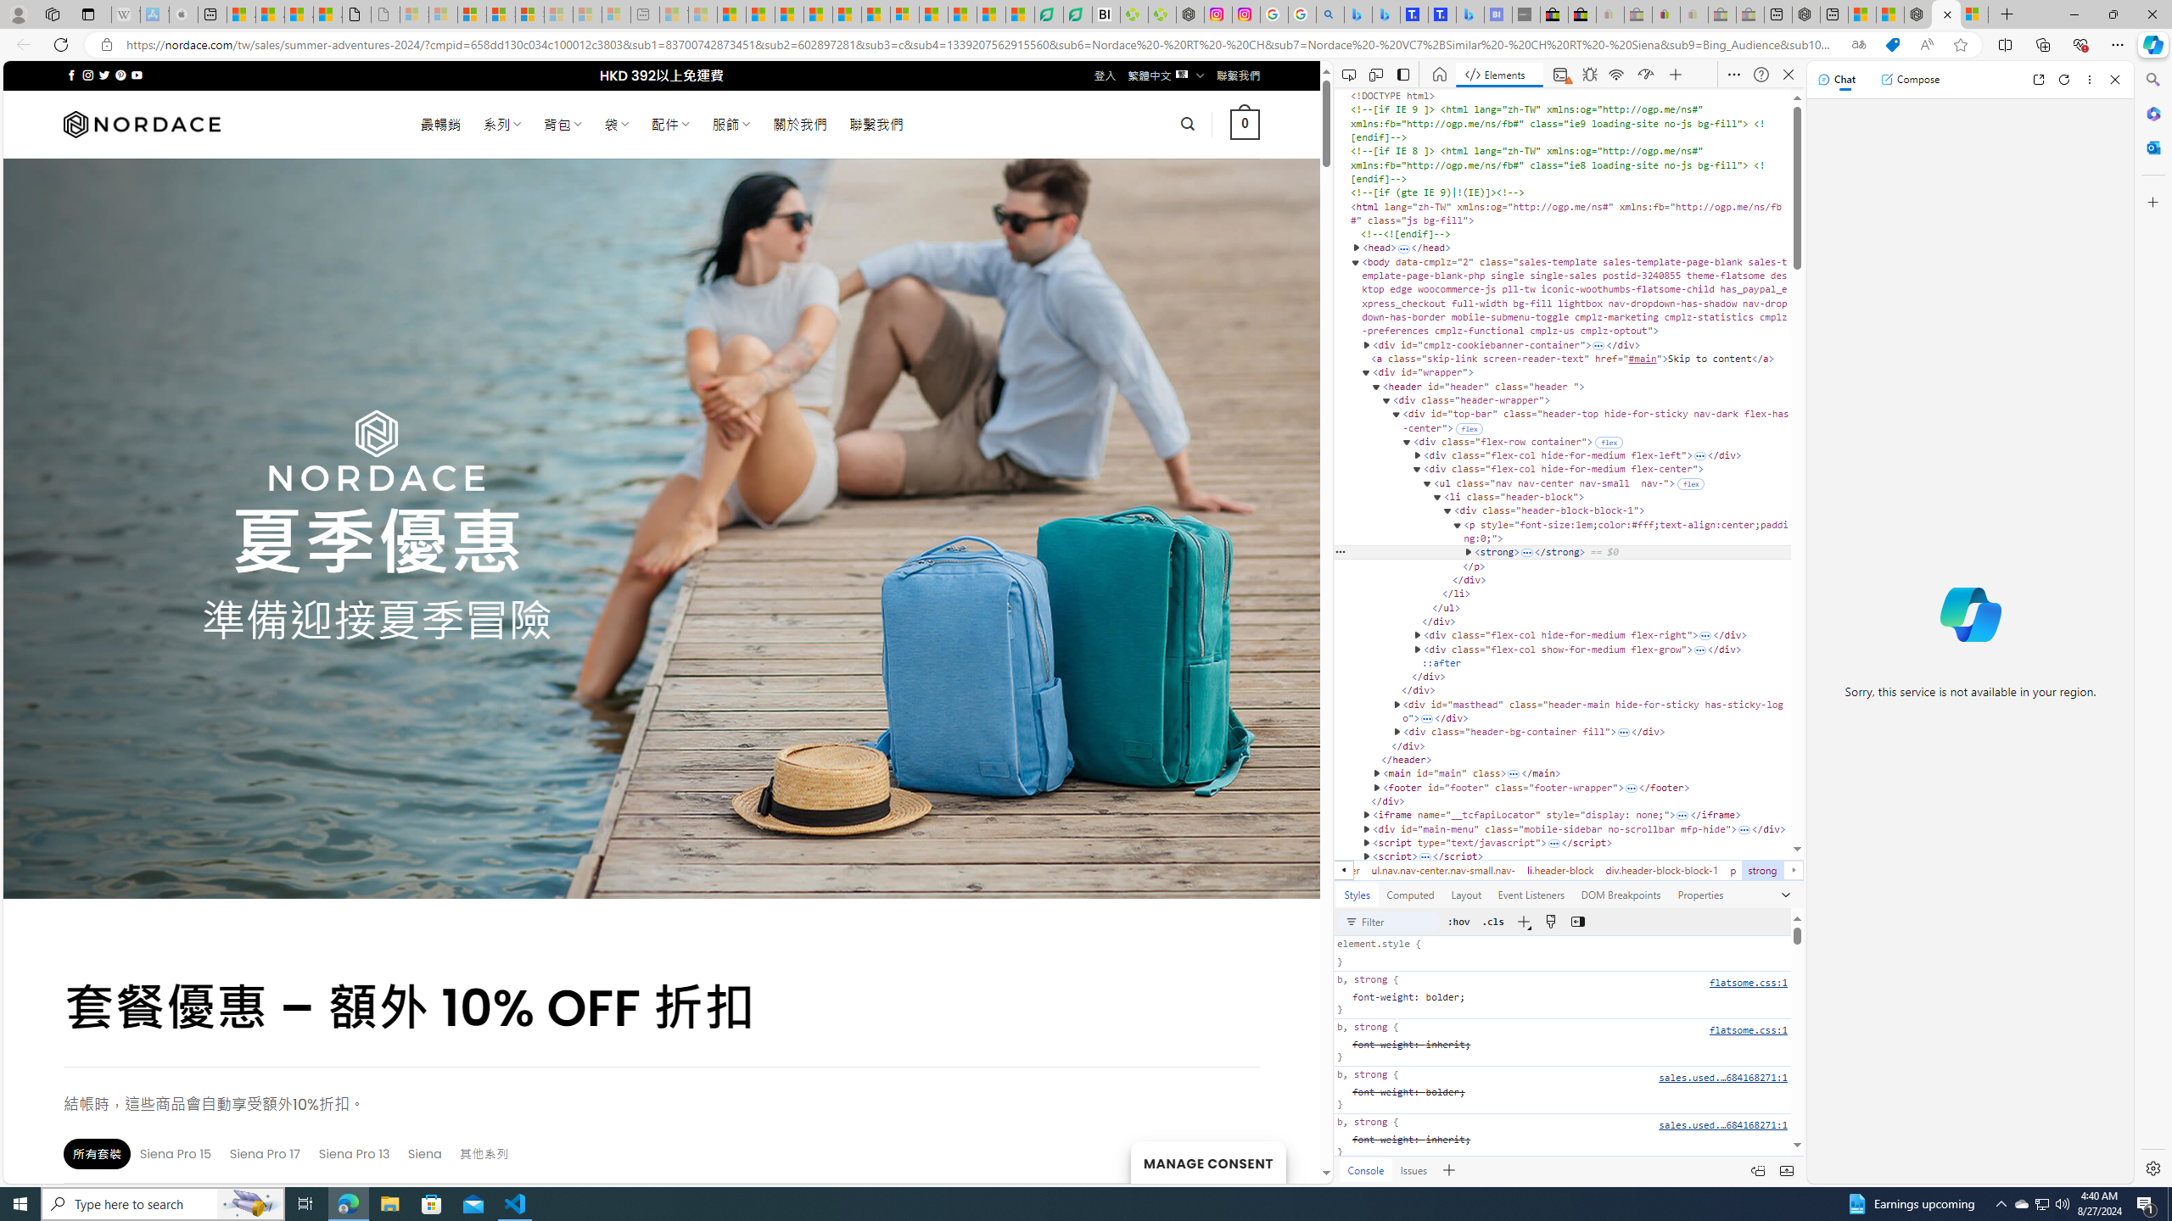  Describe the element at coordinates (1162, 14) in the screenshot. I see `Descarga Driver Updater` at that location.